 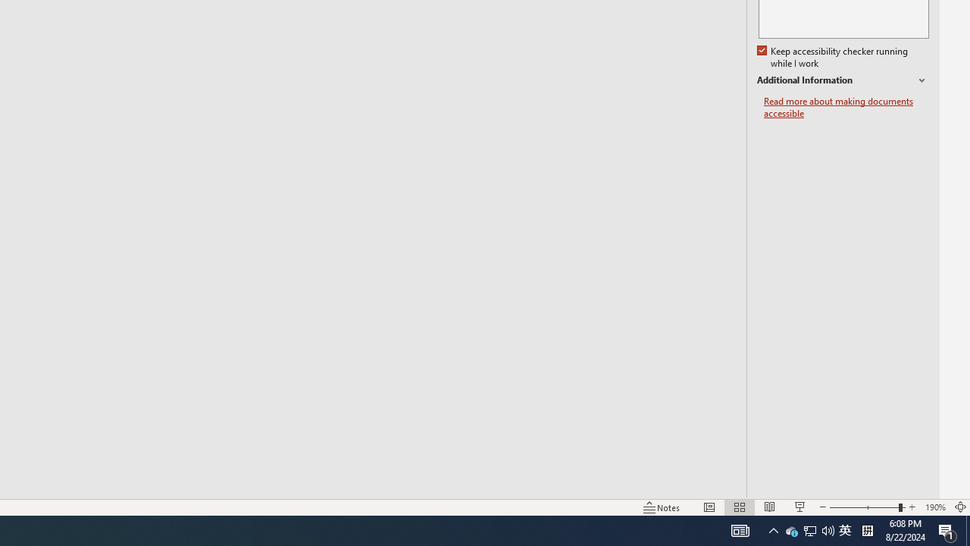 What do you see at coordinates (846, 108) in the screenshot?
I see `Read more about making documents accessible` at bounding box center [846, 108].